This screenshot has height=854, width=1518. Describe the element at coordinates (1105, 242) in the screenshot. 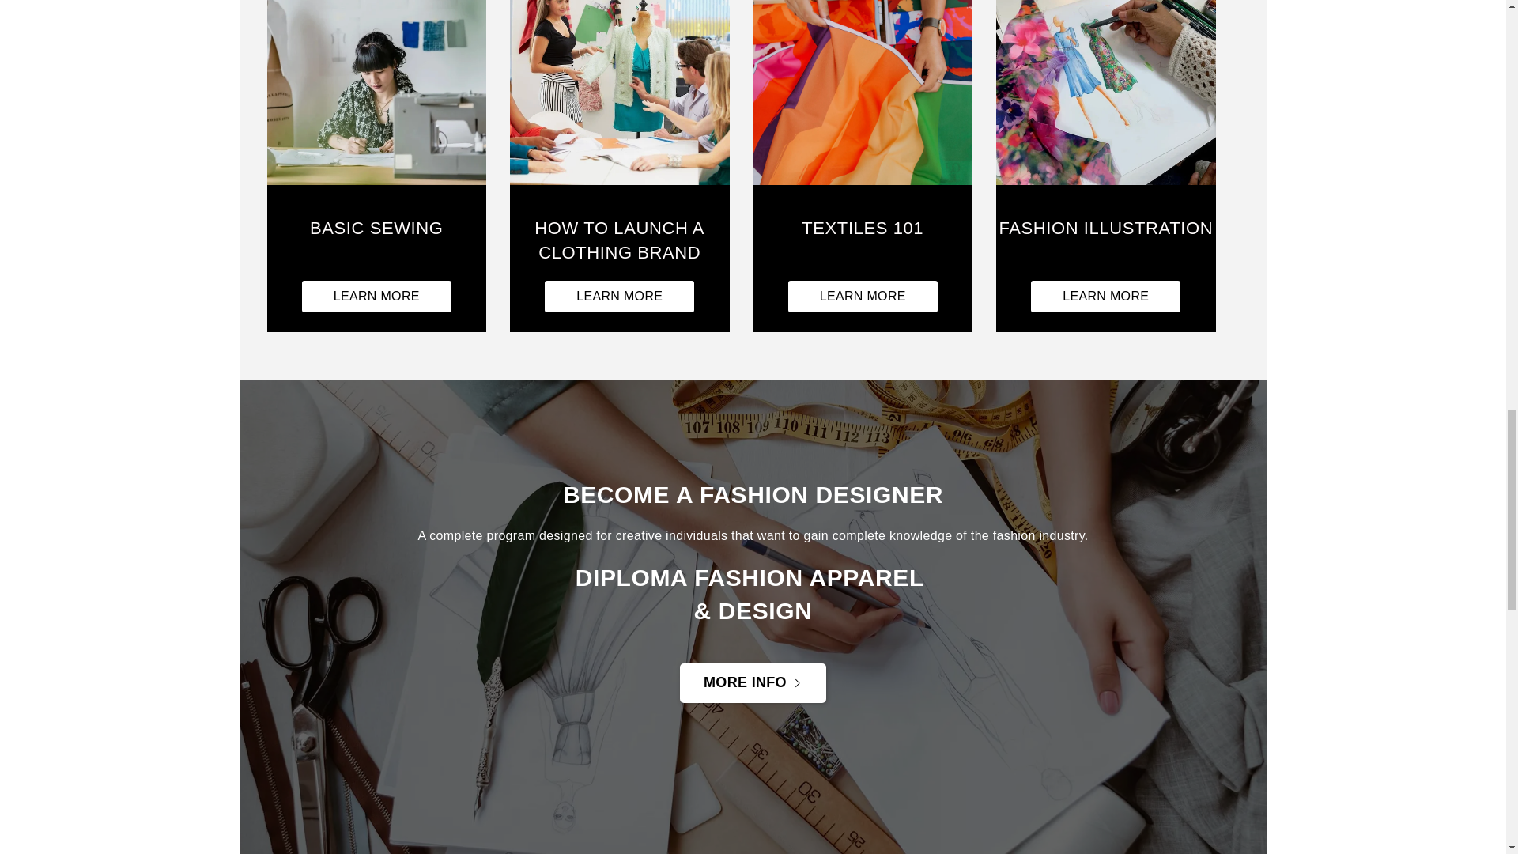

I see `Fashion Illustration` at that location.